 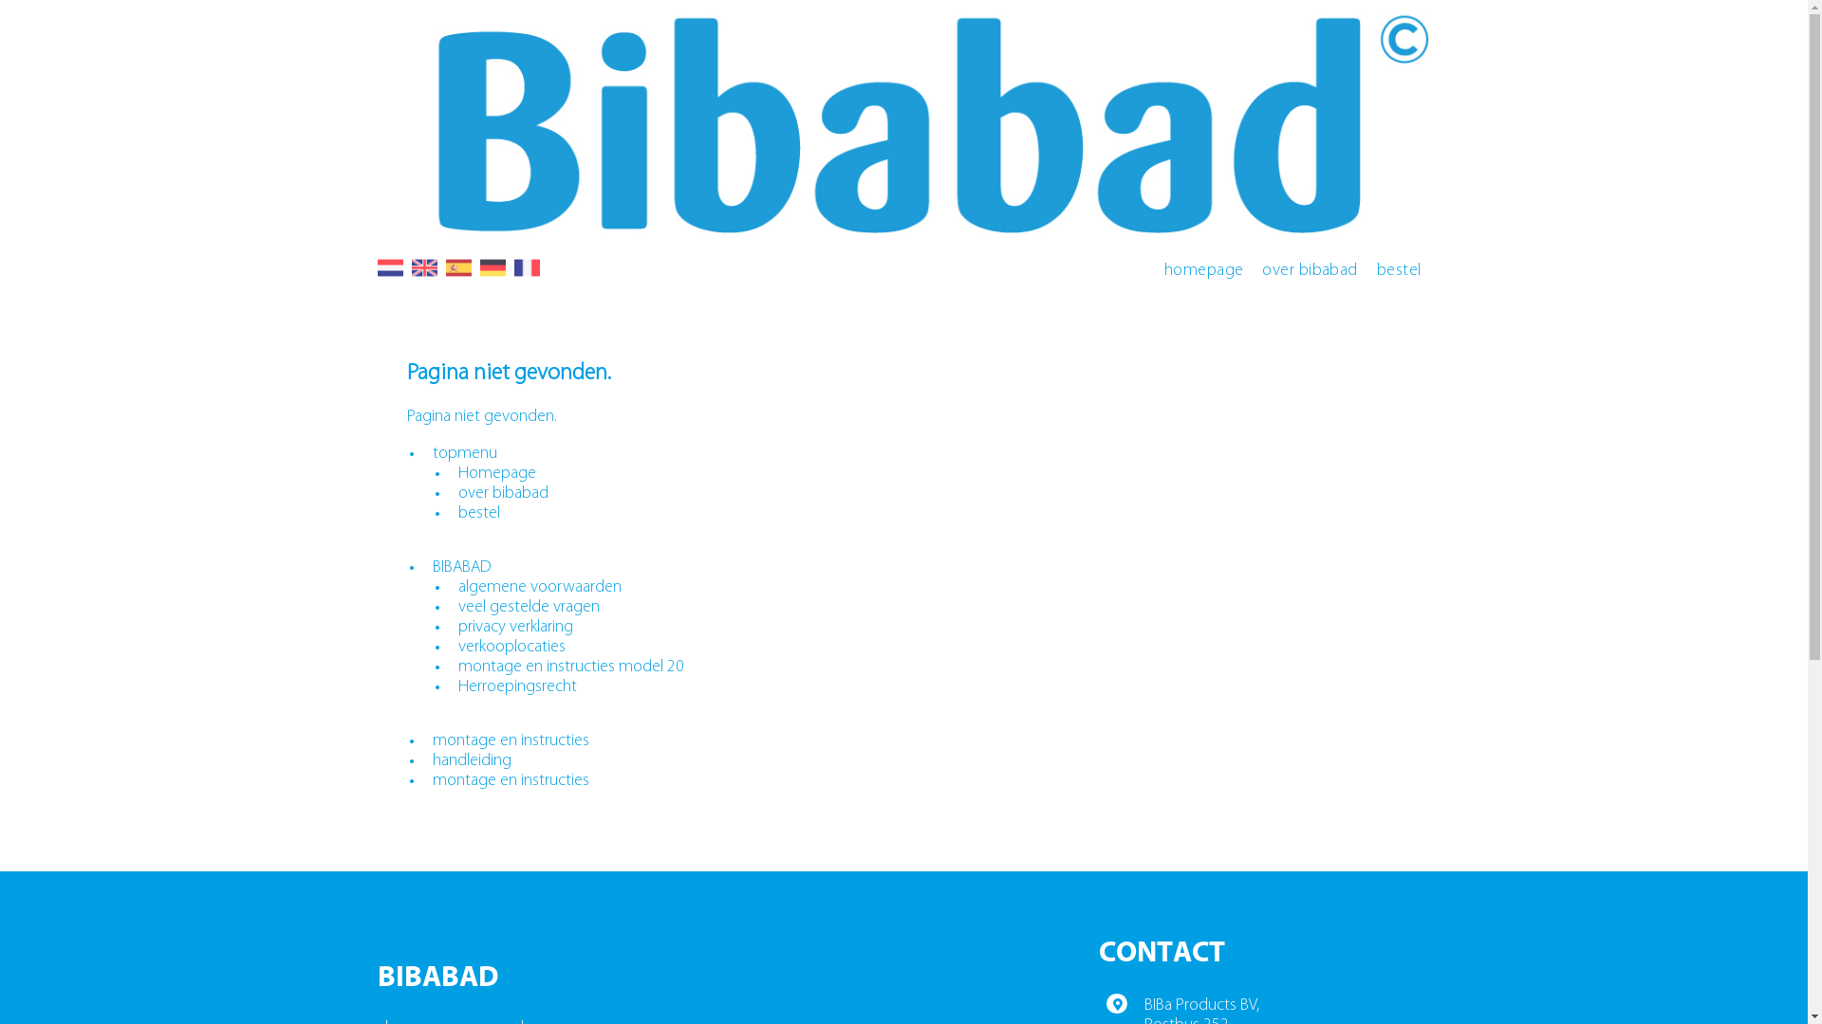 What do you see at coordinates (531, 277) in the screenshot?
I see ` ` at bounding box center [531, 277].